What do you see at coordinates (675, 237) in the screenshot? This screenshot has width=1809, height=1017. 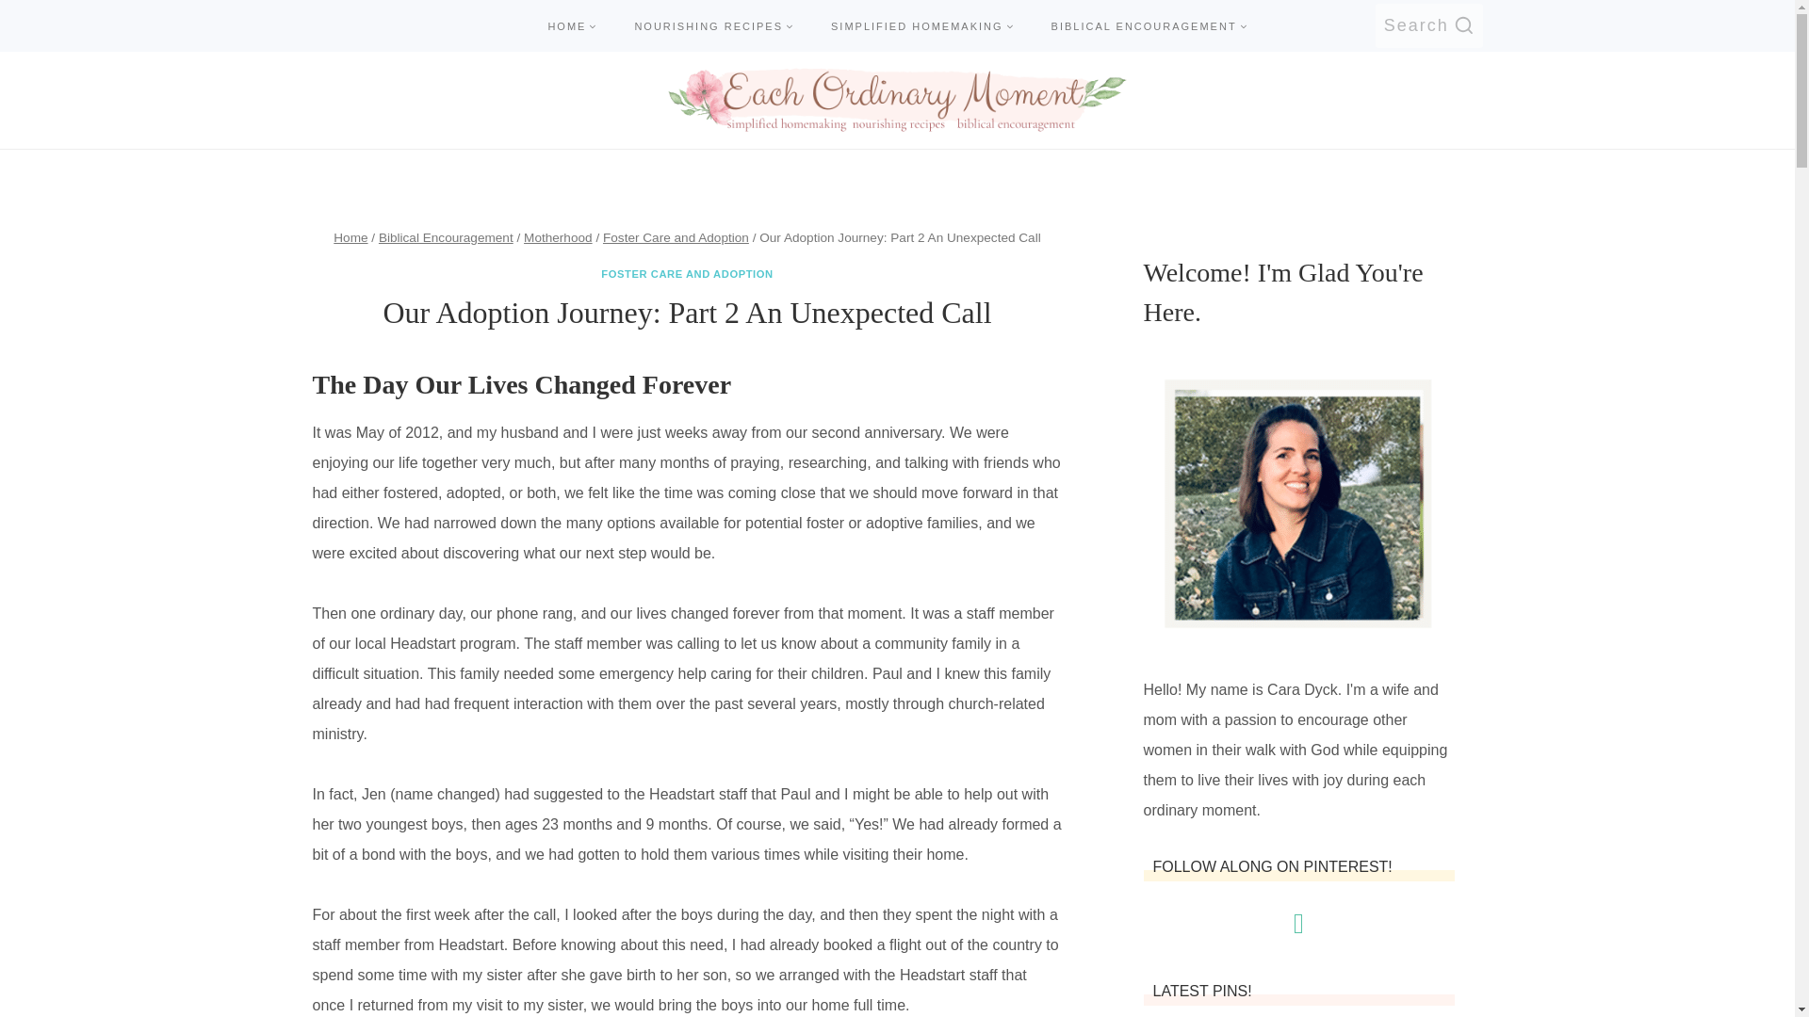 I see `Foster Care and Adoption` at bounding box center [675, 237].